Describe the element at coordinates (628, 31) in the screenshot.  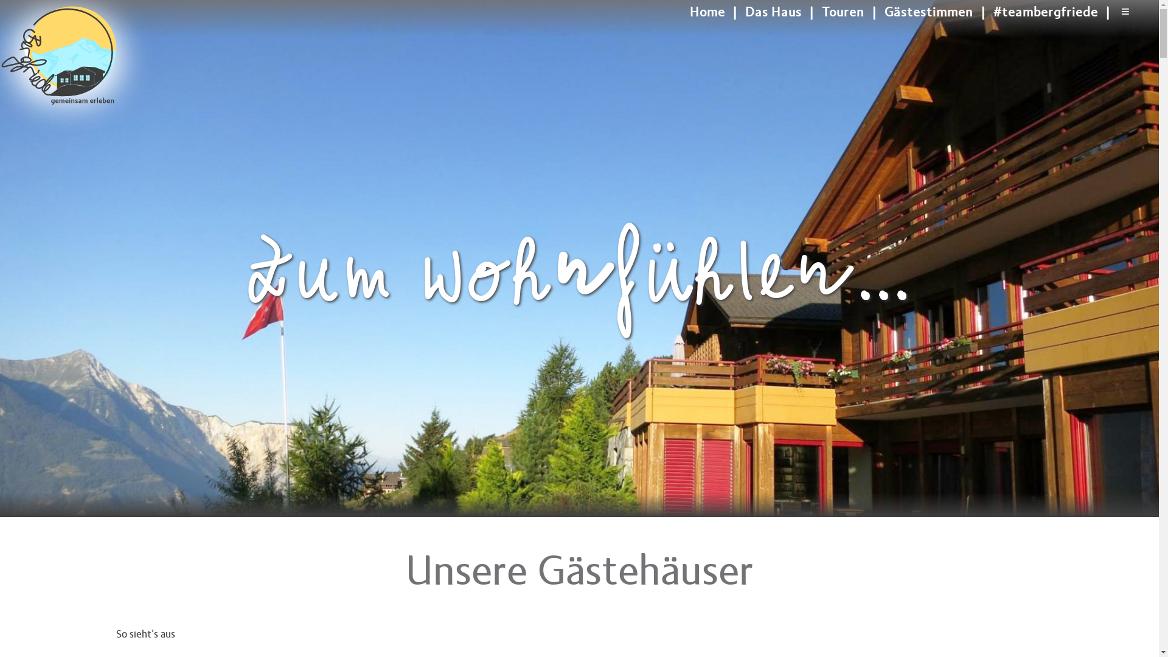
I see `   ` at that location.